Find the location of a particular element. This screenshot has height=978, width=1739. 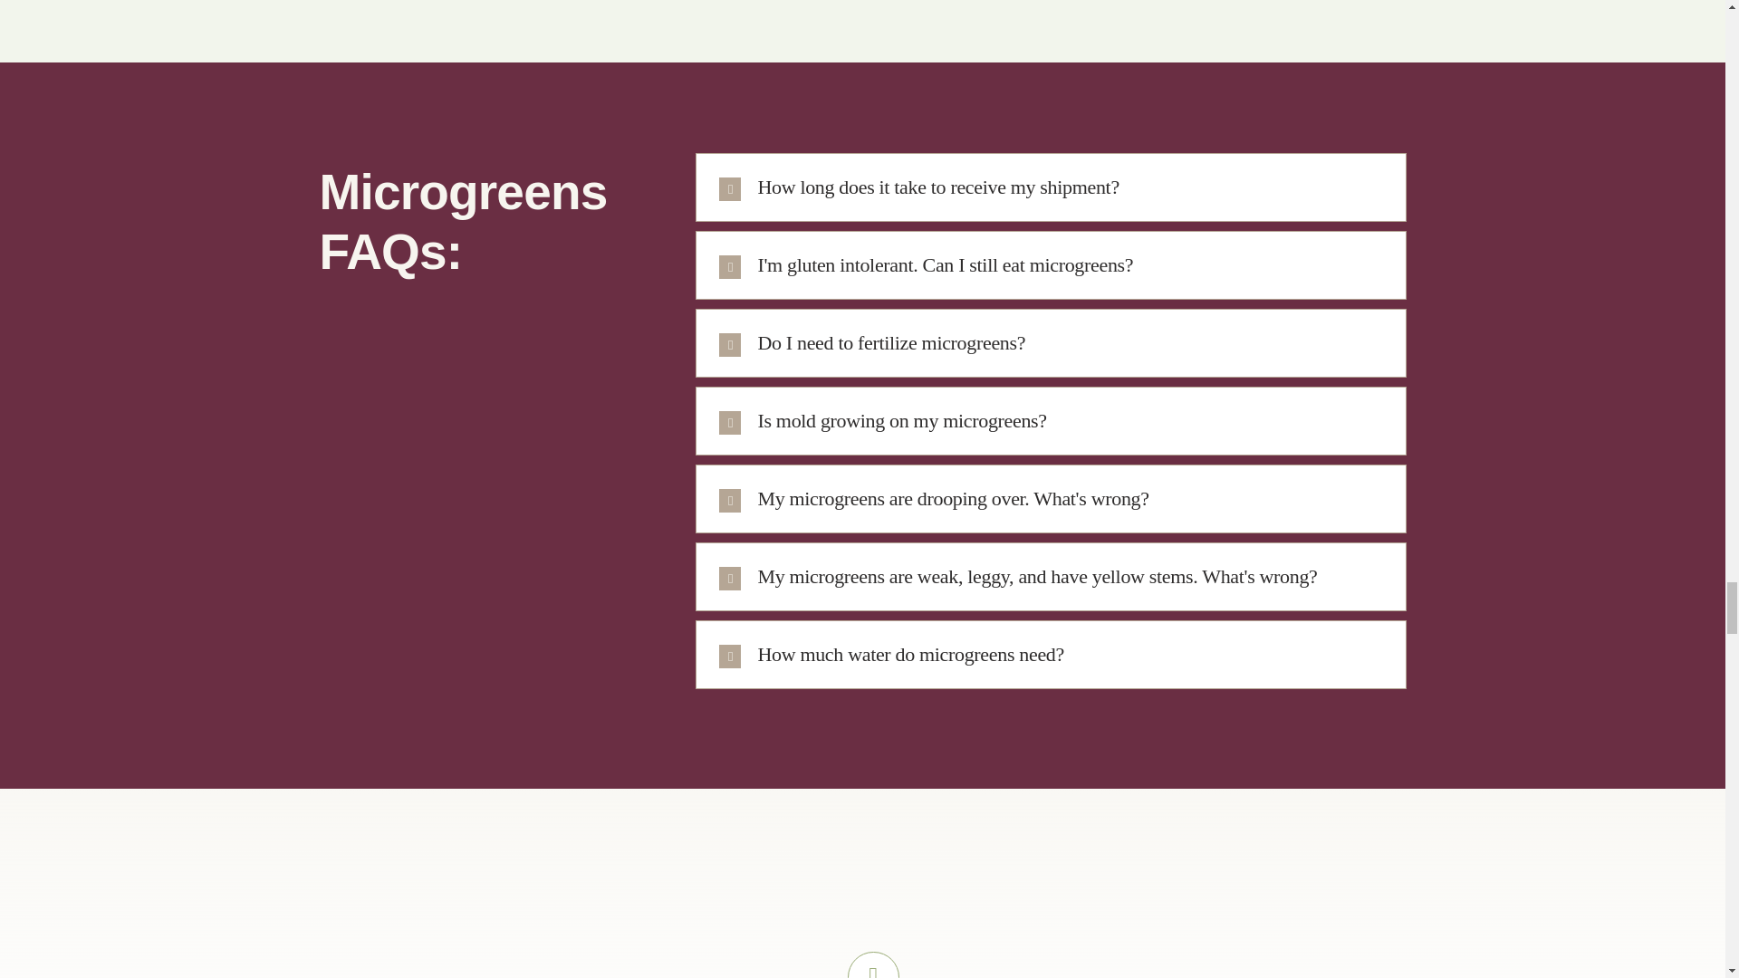

I'm gluten intolerant. Can I still eat microgreens? is located at coordinates (1051, 264).